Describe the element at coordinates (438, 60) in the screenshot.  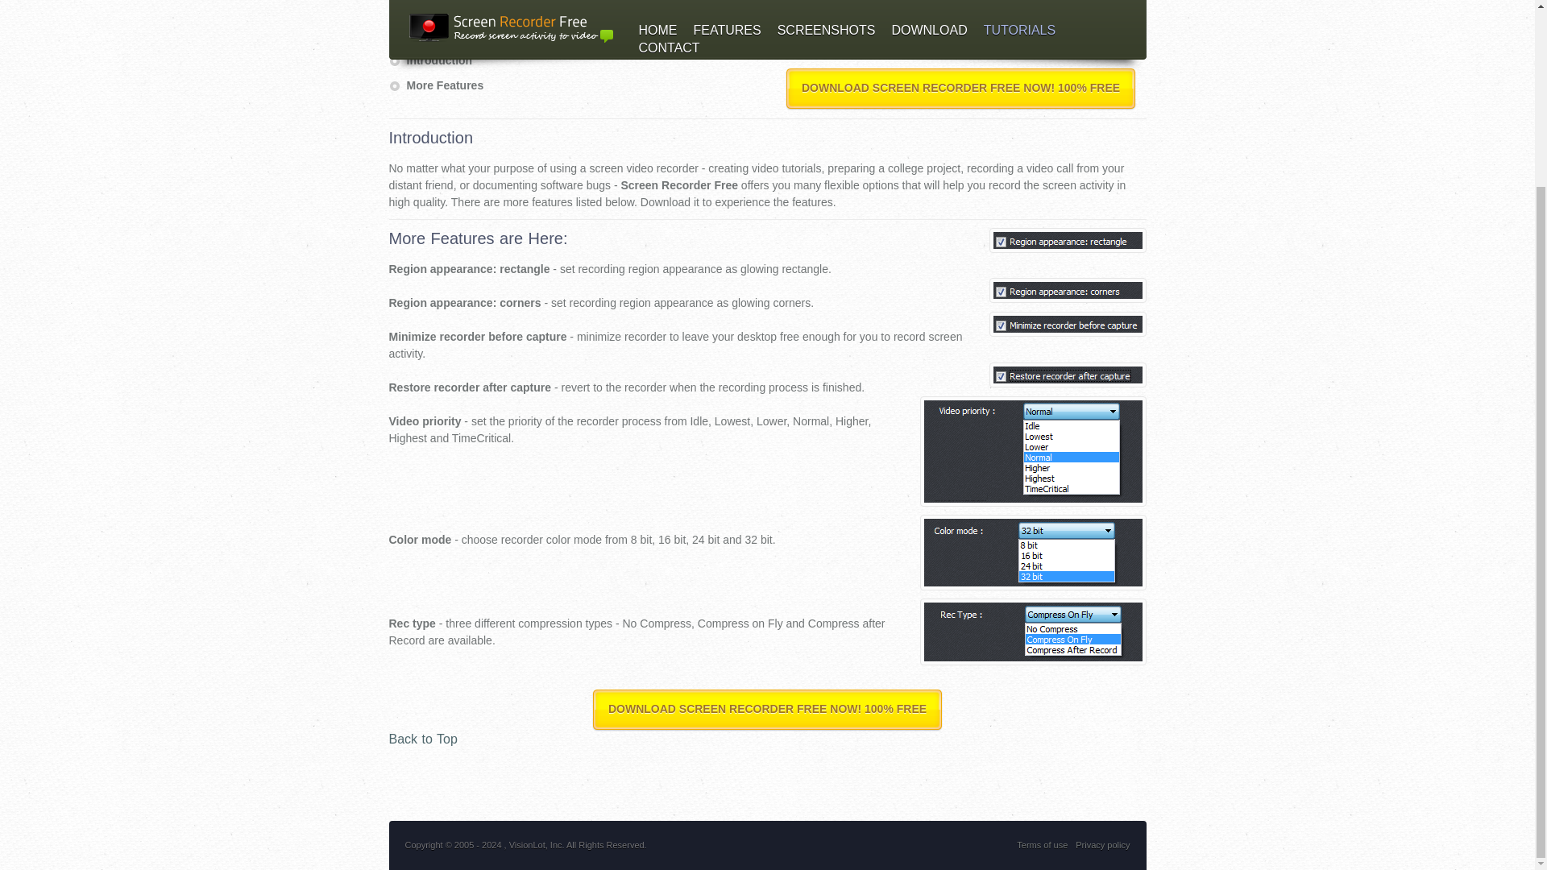
I see `Introduction` at that location.